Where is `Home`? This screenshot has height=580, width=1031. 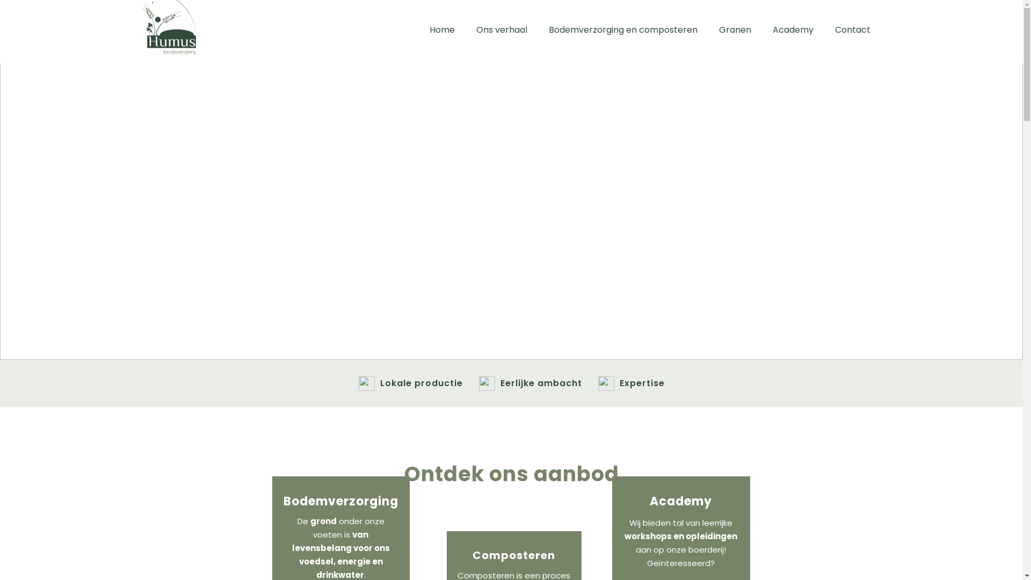
Home is located at coordinates (442, 30).